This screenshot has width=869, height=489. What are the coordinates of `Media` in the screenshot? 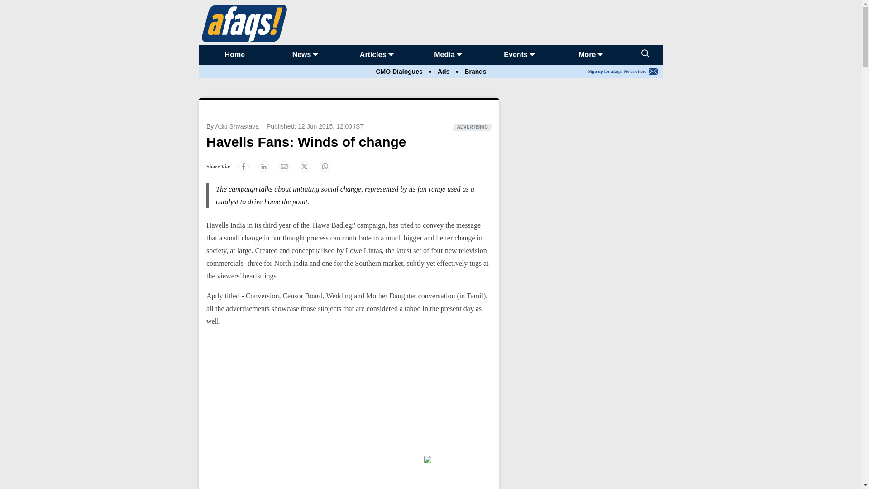 It's located at (444, 54).